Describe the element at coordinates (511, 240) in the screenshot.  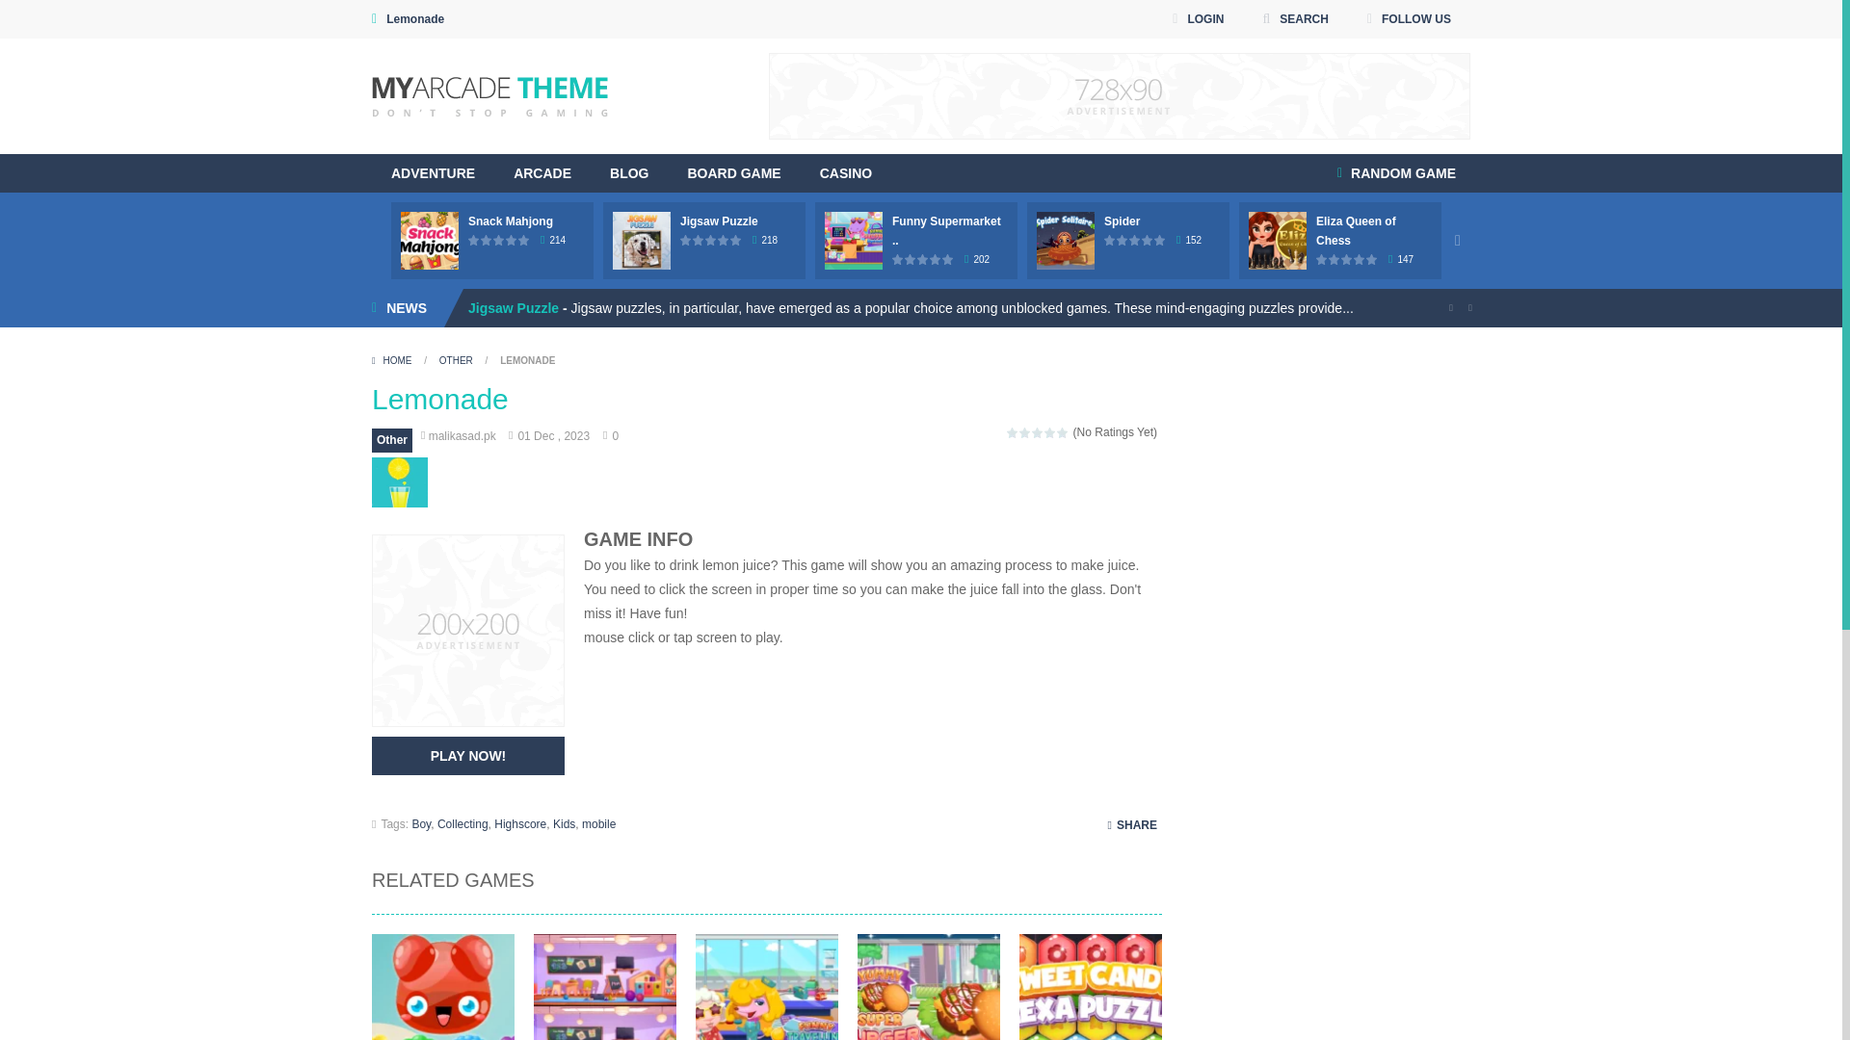
I see `0 votes, average: 0.00 out of 5` at that location.